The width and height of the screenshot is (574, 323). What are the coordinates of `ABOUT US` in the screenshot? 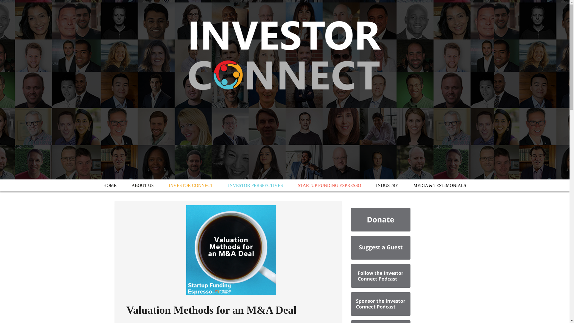 It's located at (142, 185).